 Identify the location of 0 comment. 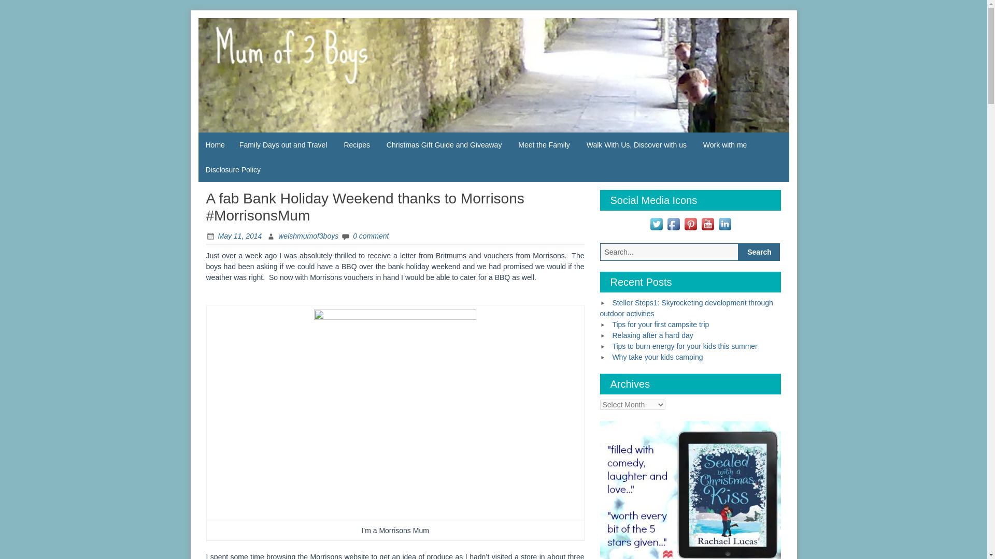
(365, 236).